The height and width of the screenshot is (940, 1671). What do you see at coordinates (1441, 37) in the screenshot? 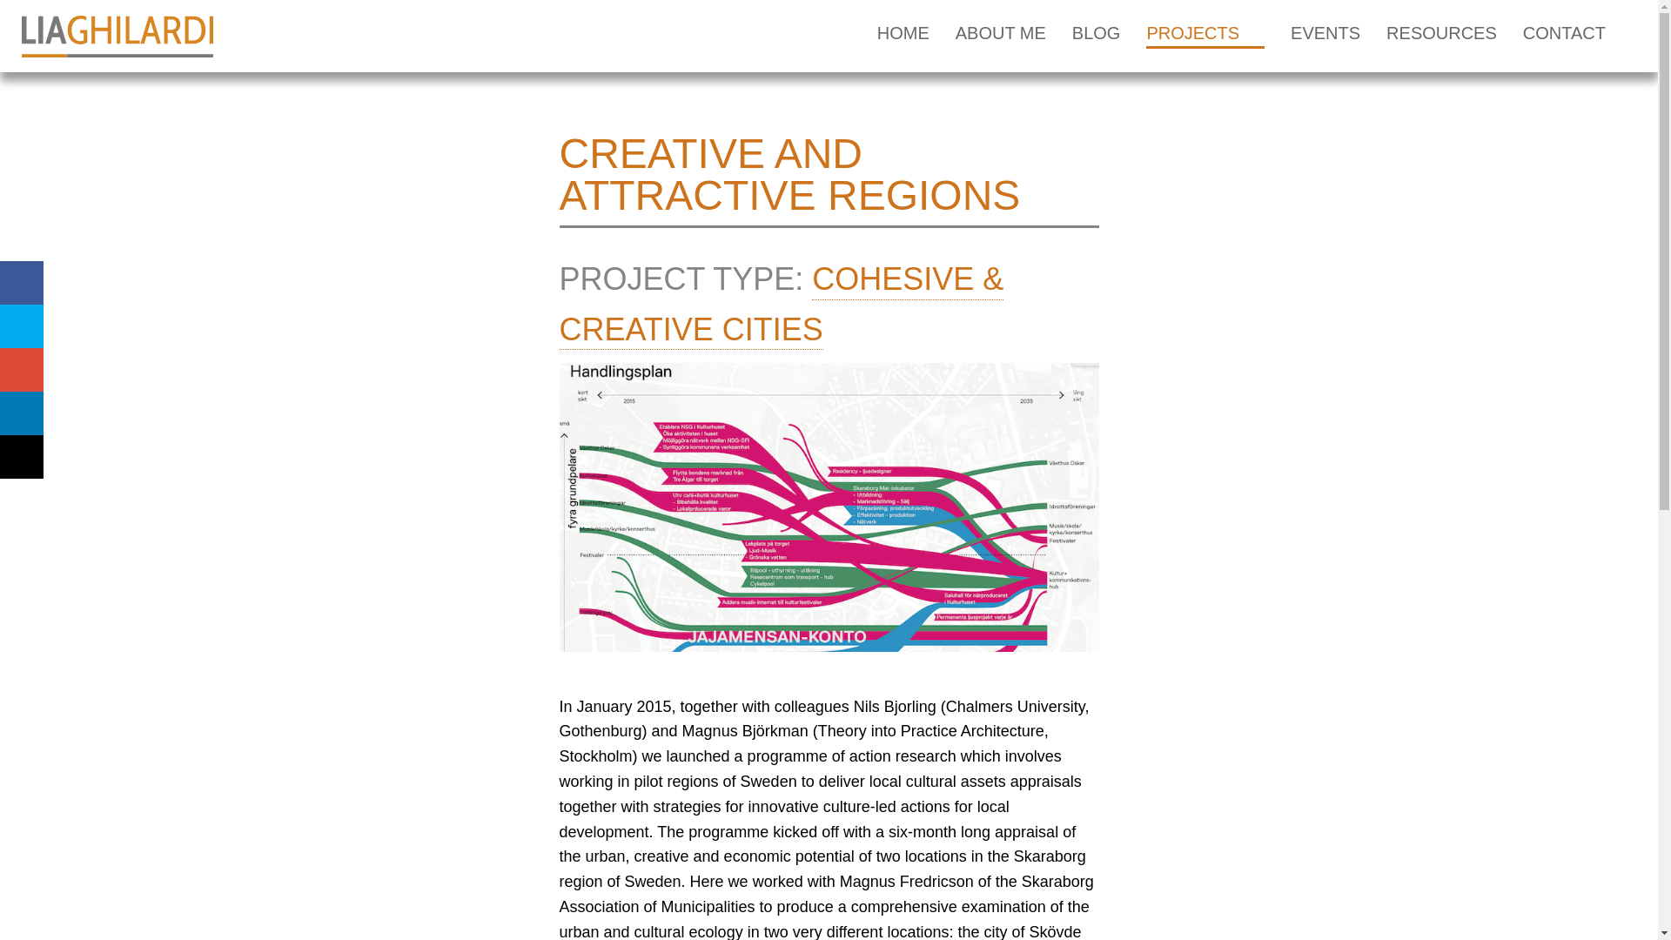
I see `RESOURCES` at bounding box center [1441, 37].